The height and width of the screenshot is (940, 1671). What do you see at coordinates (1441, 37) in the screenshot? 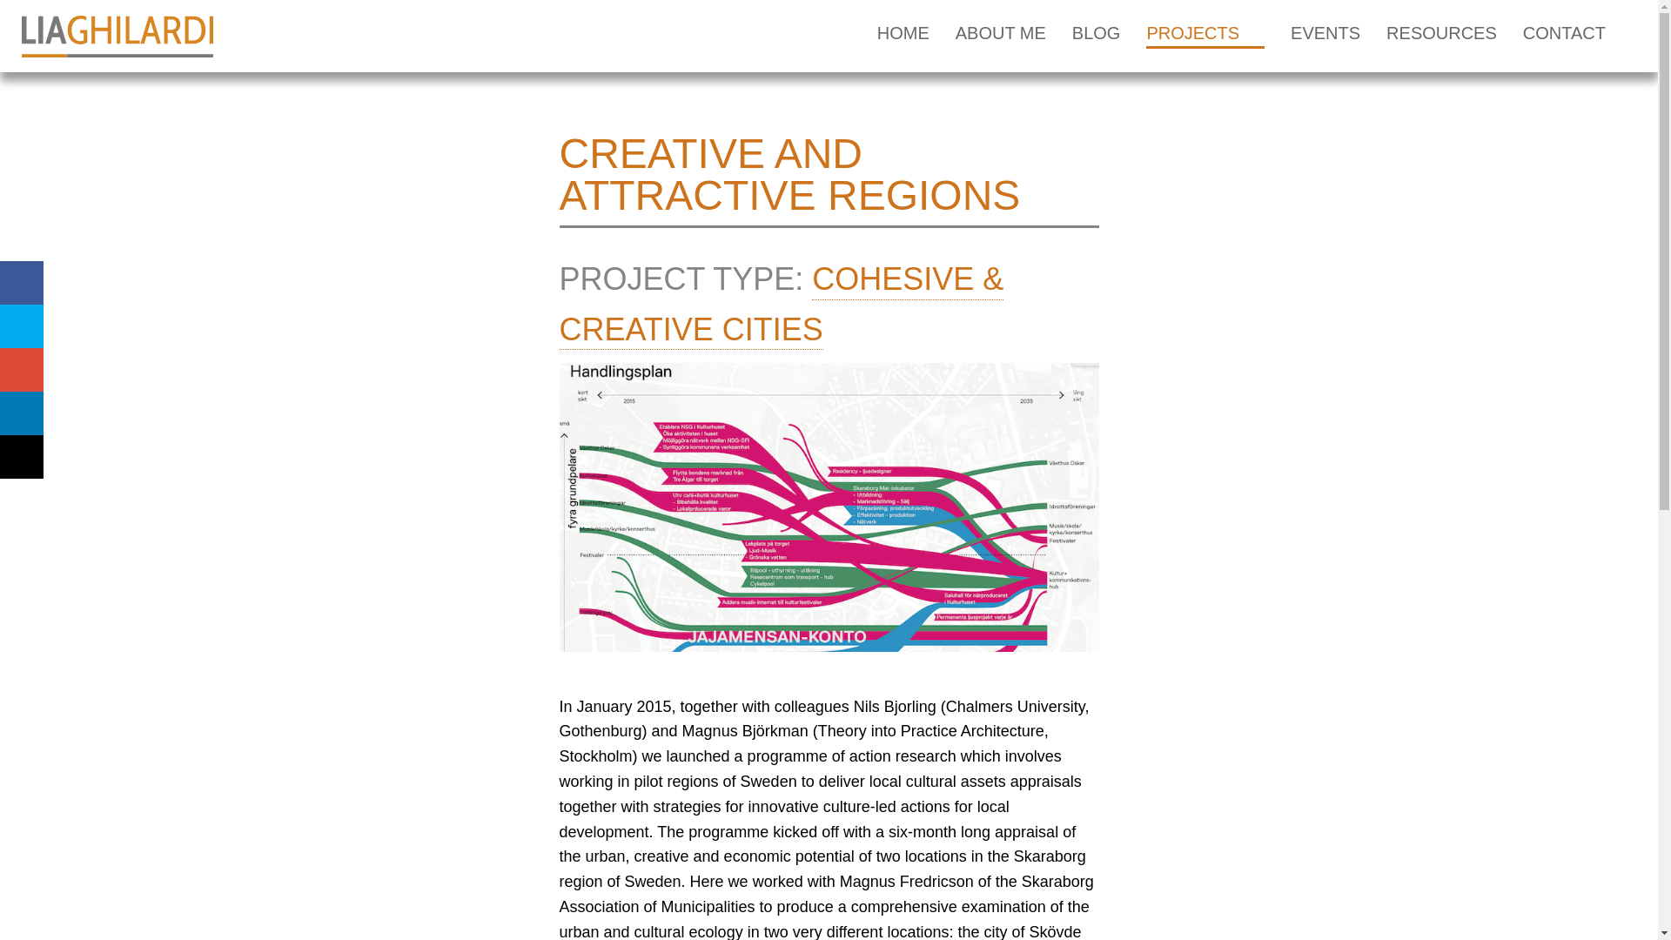
I see `RESOURCES` at bounding box center [1441, 37].